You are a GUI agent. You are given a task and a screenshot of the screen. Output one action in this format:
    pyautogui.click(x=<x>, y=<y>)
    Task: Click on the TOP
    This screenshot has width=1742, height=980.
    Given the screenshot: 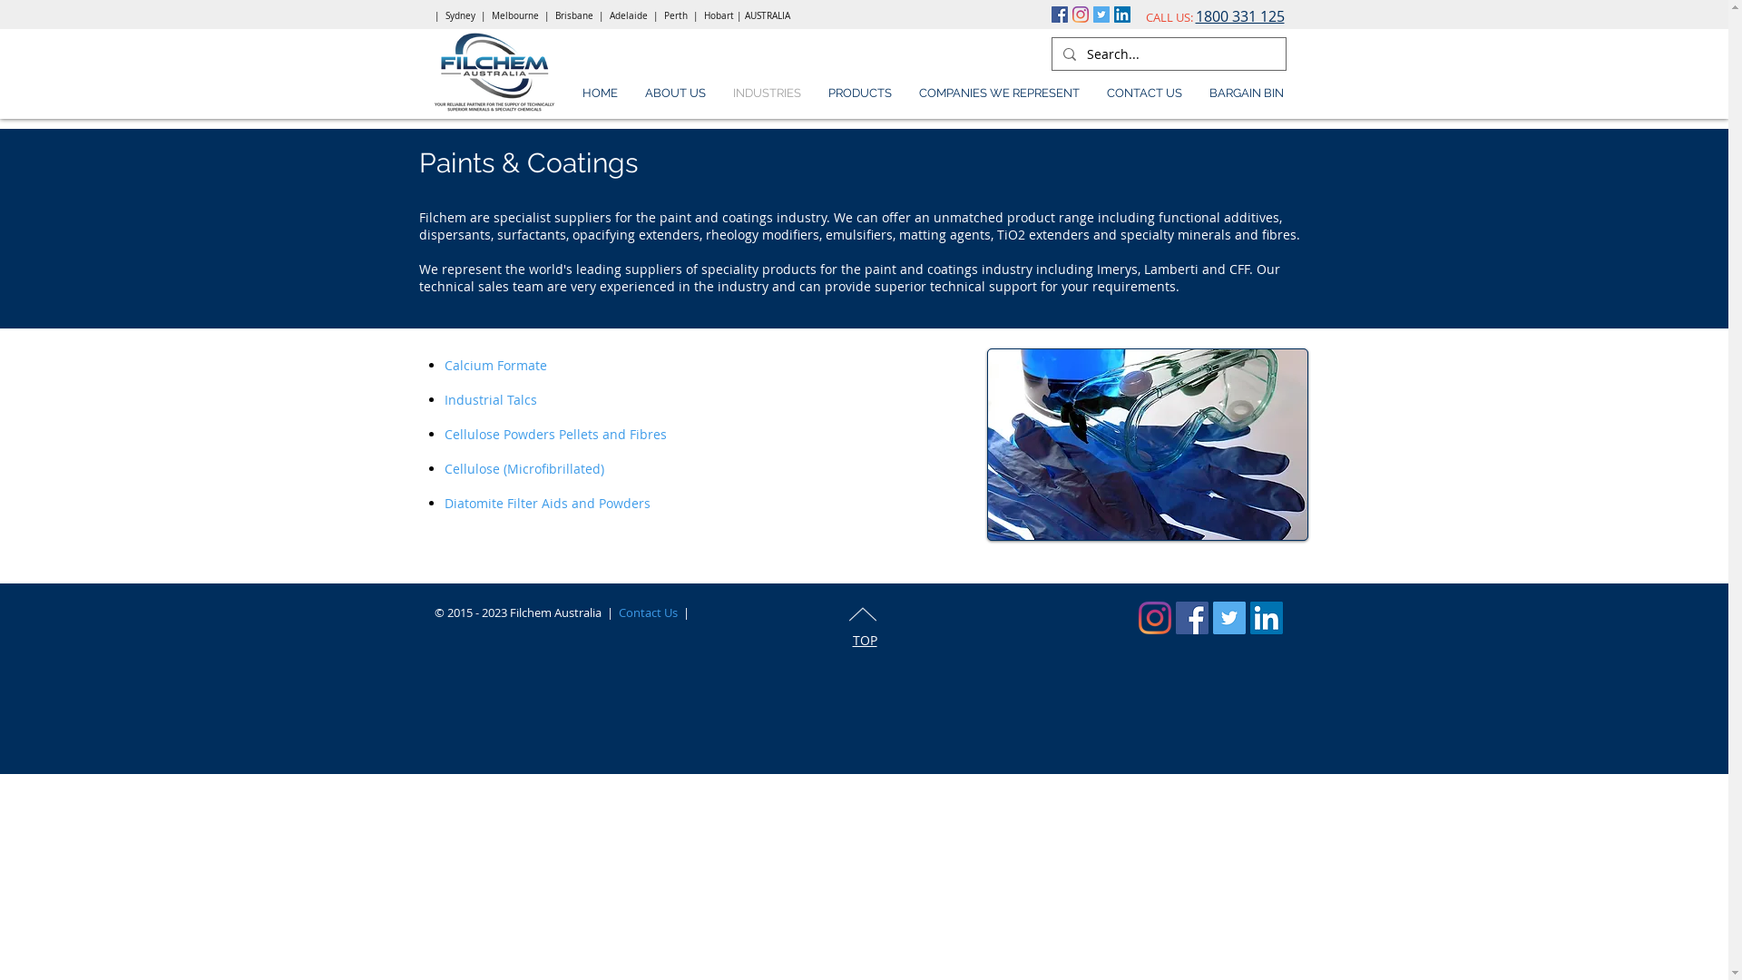 What is the action you would take?
    pyautogui.click(x=866, y=641)
    